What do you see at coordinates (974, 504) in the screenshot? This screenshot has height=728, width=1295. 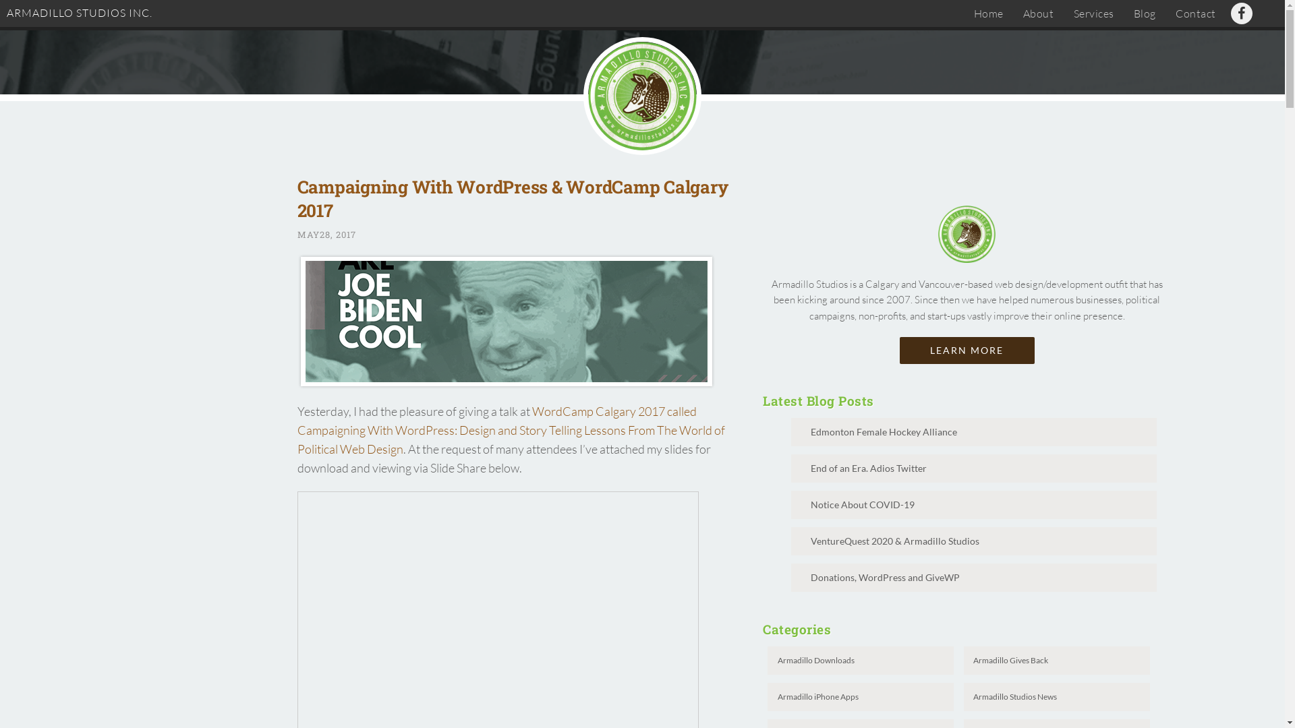 I see `Notice About COVID-19` at bounding box center [974, 504].